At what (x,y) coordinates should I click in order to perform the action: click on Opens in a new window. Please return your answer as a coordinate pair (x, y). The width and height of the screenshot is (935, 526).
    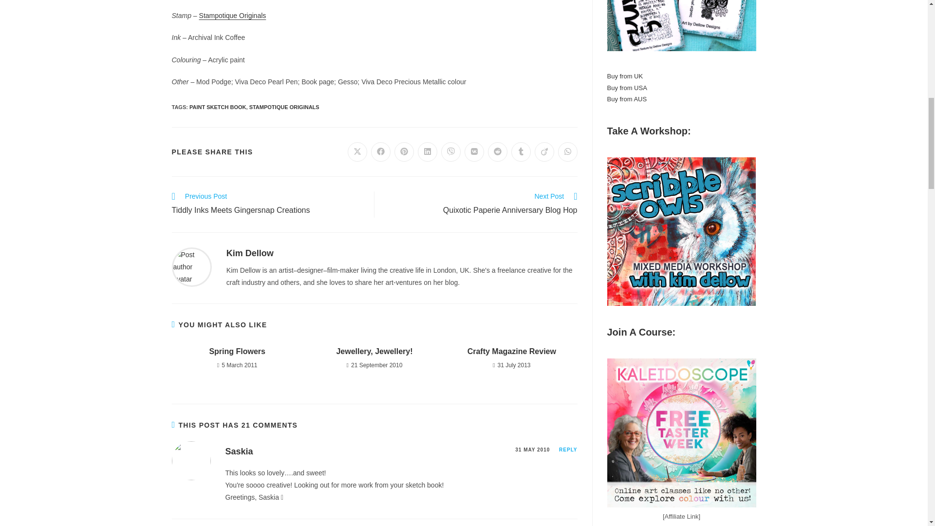
    Looking at the image, I should click on (474, 151).